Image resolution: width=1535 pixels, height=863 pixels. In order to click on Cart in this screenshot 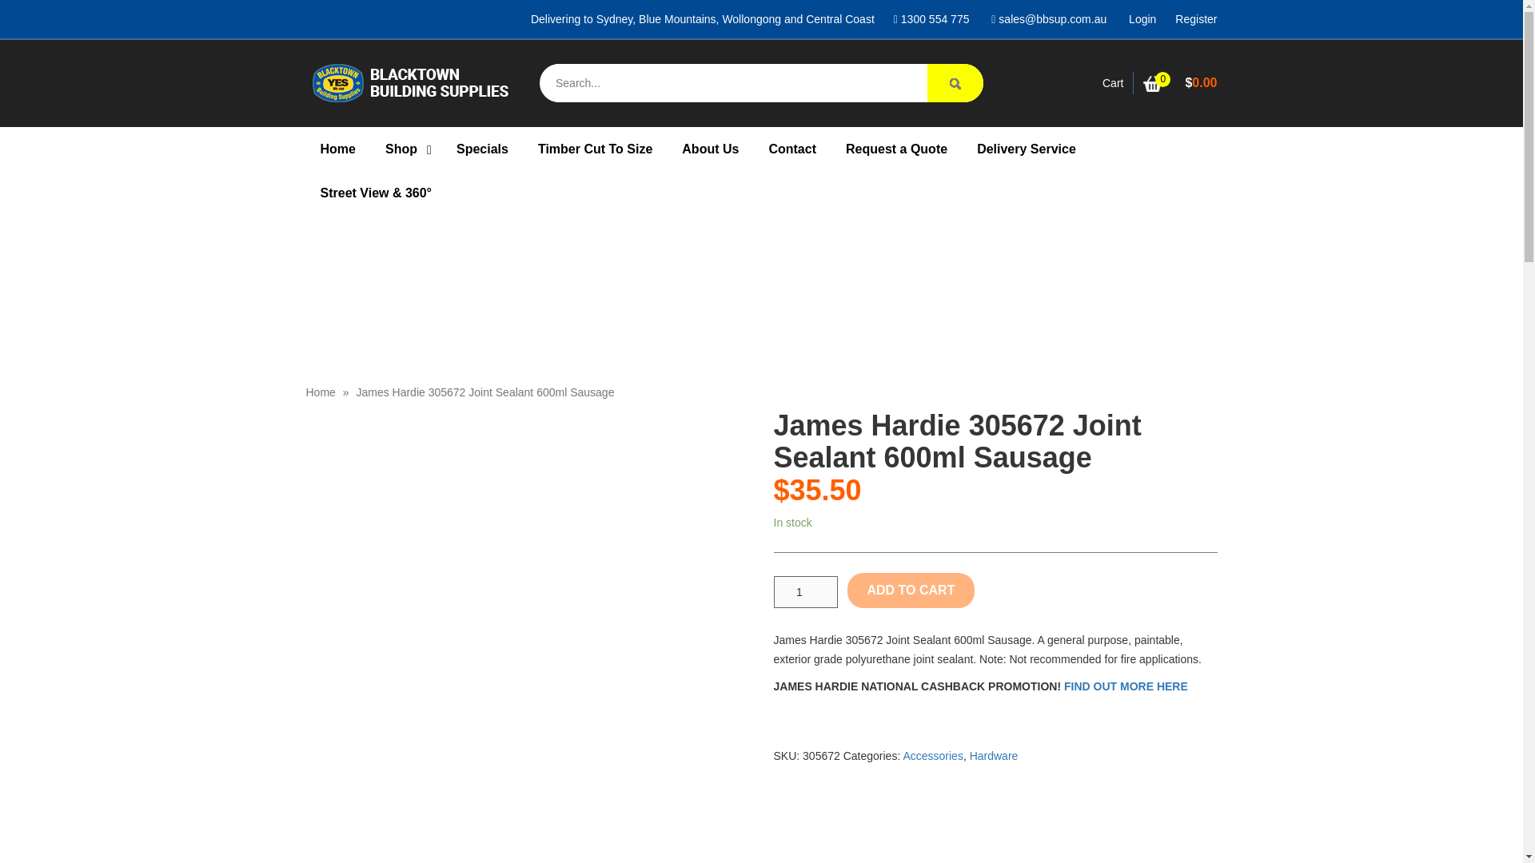, I will do `click(1113, 83)`.